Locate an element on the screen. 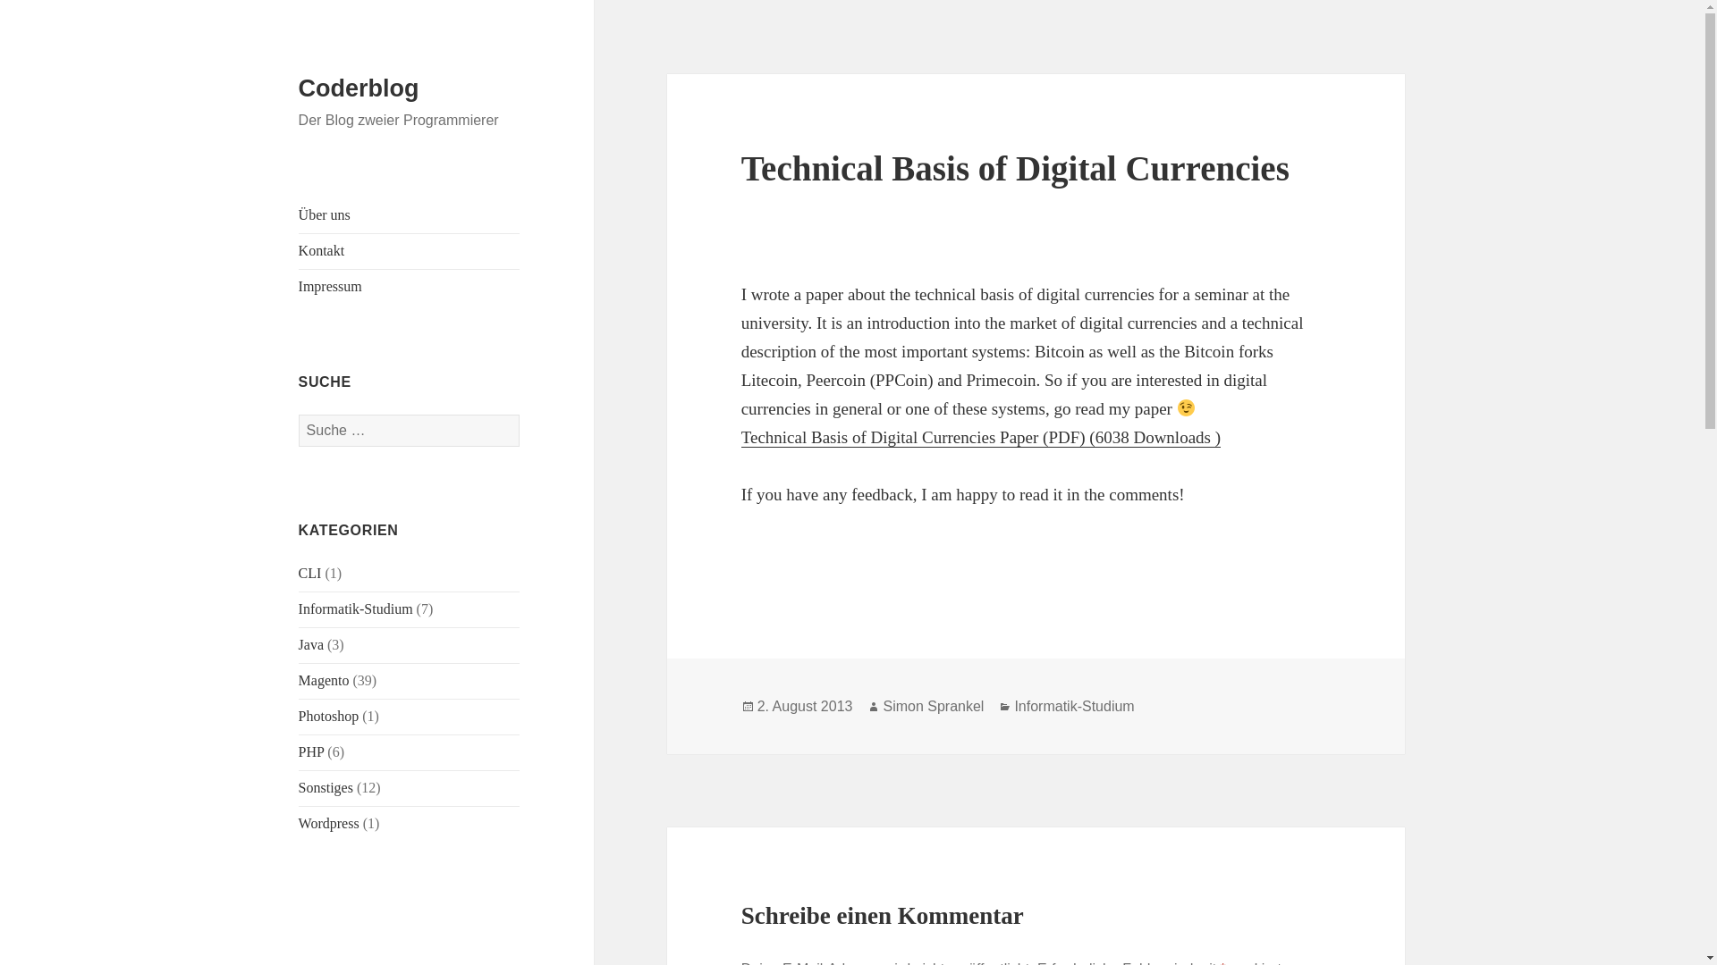 This screenshot has width=1717, height=965. Simon Sprankel is located at coordinates (933, 706).